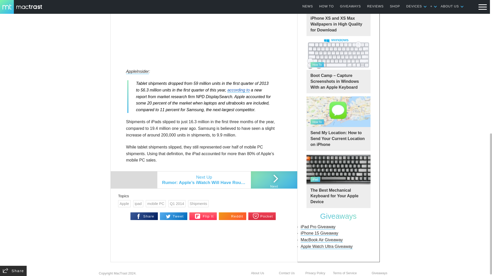 This screenshot has height=276, width=492. I want to click on Tweet, so click(174, 216).